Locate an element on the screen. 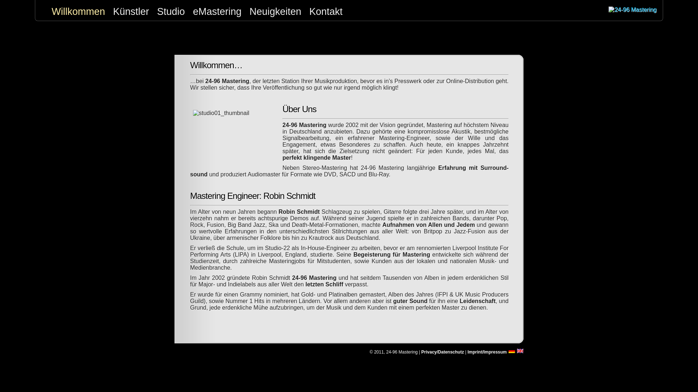 The image size is (698, 392). eMastering is located at coordinates (217, 12).